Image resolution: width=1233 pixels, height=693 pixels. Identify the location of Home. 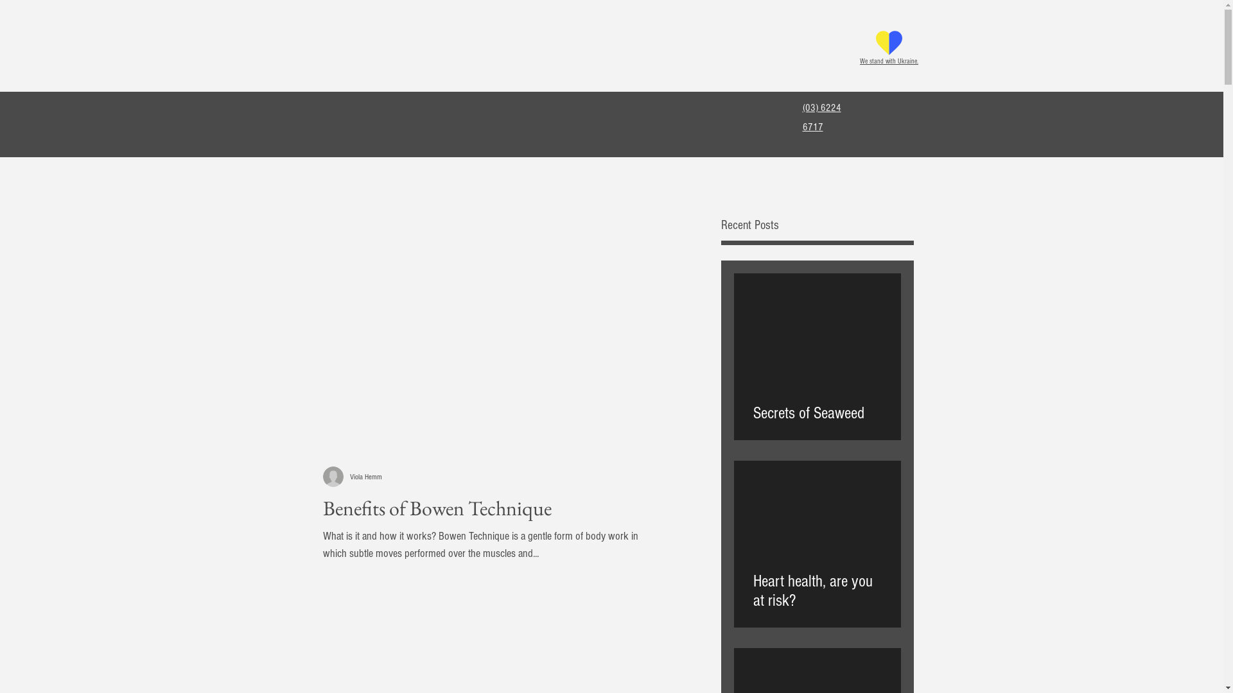
(319, 110).